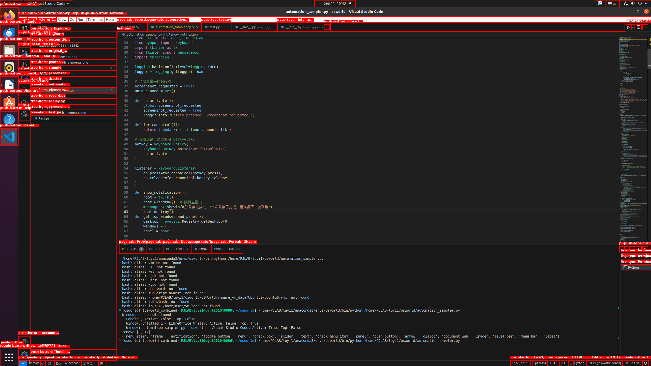 This screenshot has height=366, width=651. Describe the element at coordinates (74, 68) in the screenshot. I see `pyatspi2` at that location.